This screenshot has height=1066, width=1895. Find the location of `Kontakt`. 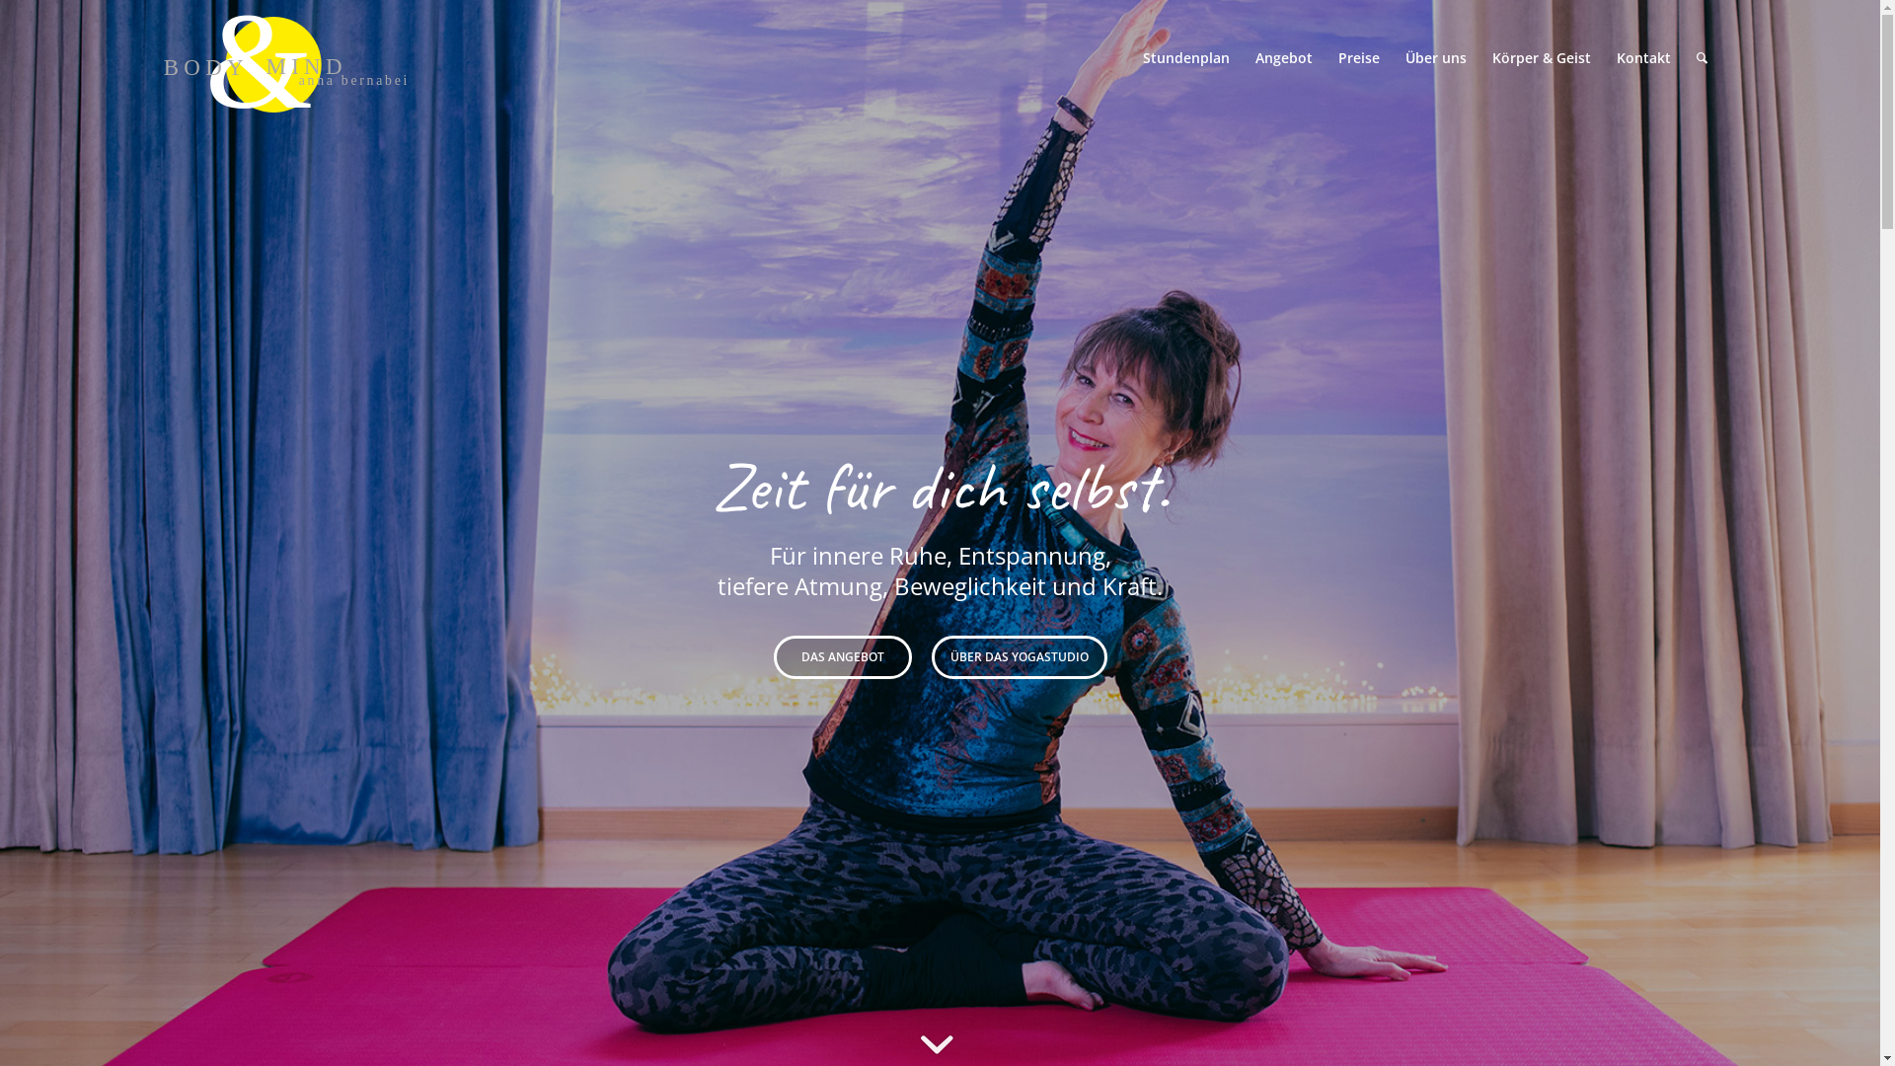

Kontakt is located at coordinates (1642, 58).